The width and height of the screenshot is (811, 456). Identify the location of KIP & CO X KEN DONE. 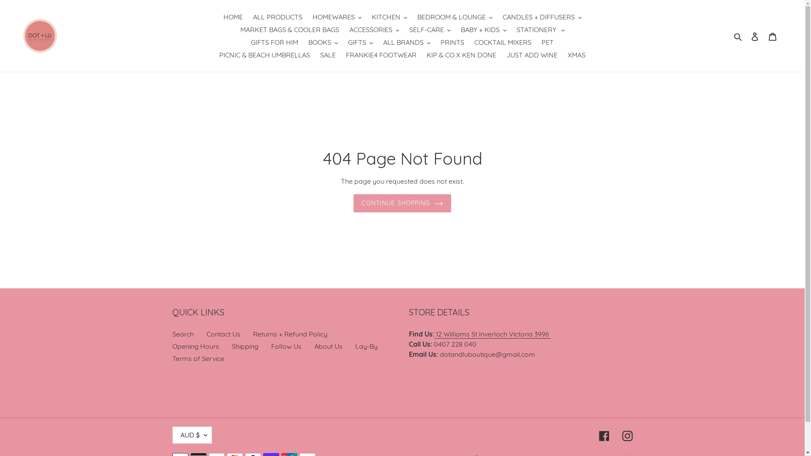
(461, 55).